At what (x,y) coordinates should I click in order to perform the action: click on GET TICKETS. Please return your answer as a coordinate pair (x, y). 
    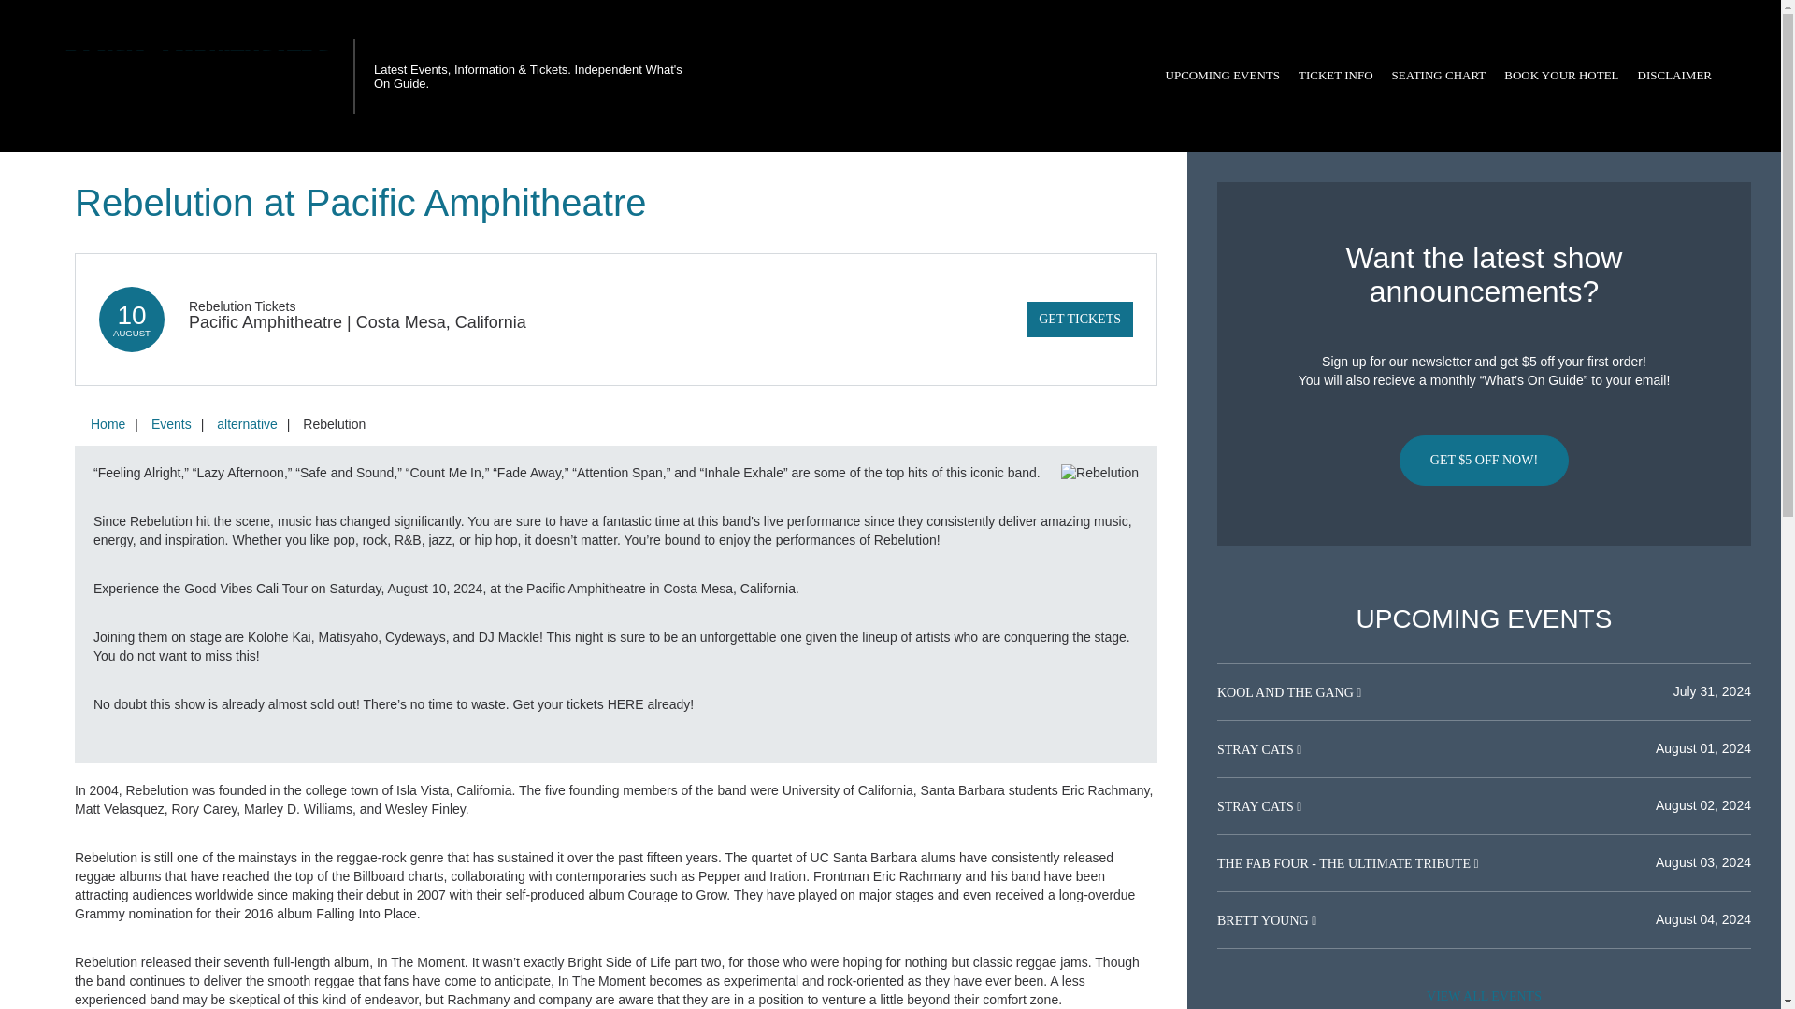
    Looking at the image, I should click on (1079, 319).